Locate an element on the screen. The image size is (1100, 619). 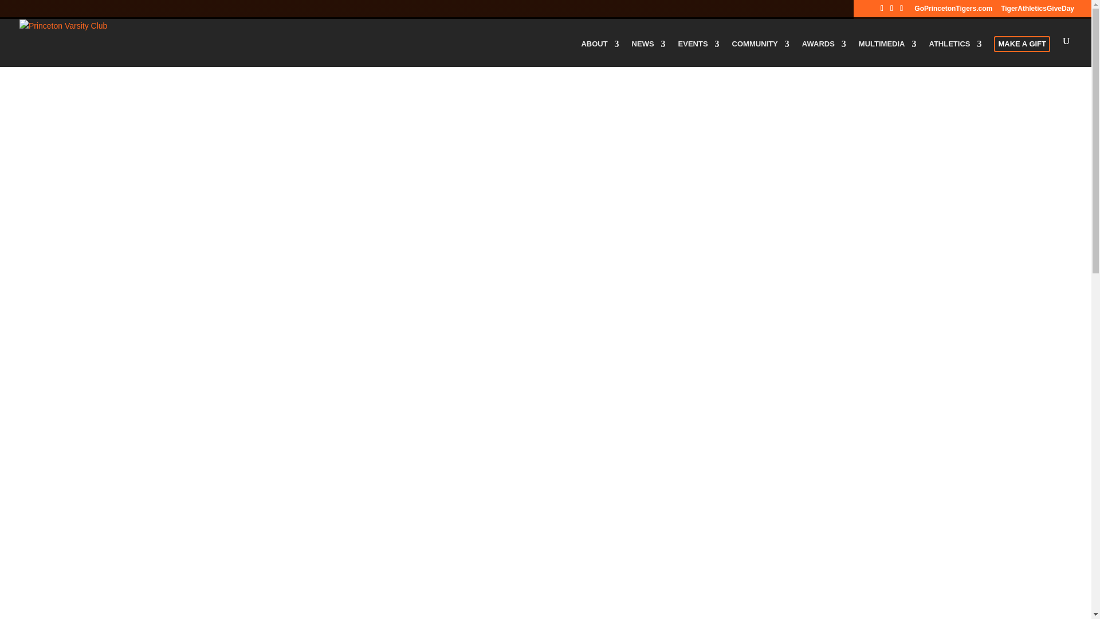
GoPrincetonTigers.com is located at coordinates (953, 11).